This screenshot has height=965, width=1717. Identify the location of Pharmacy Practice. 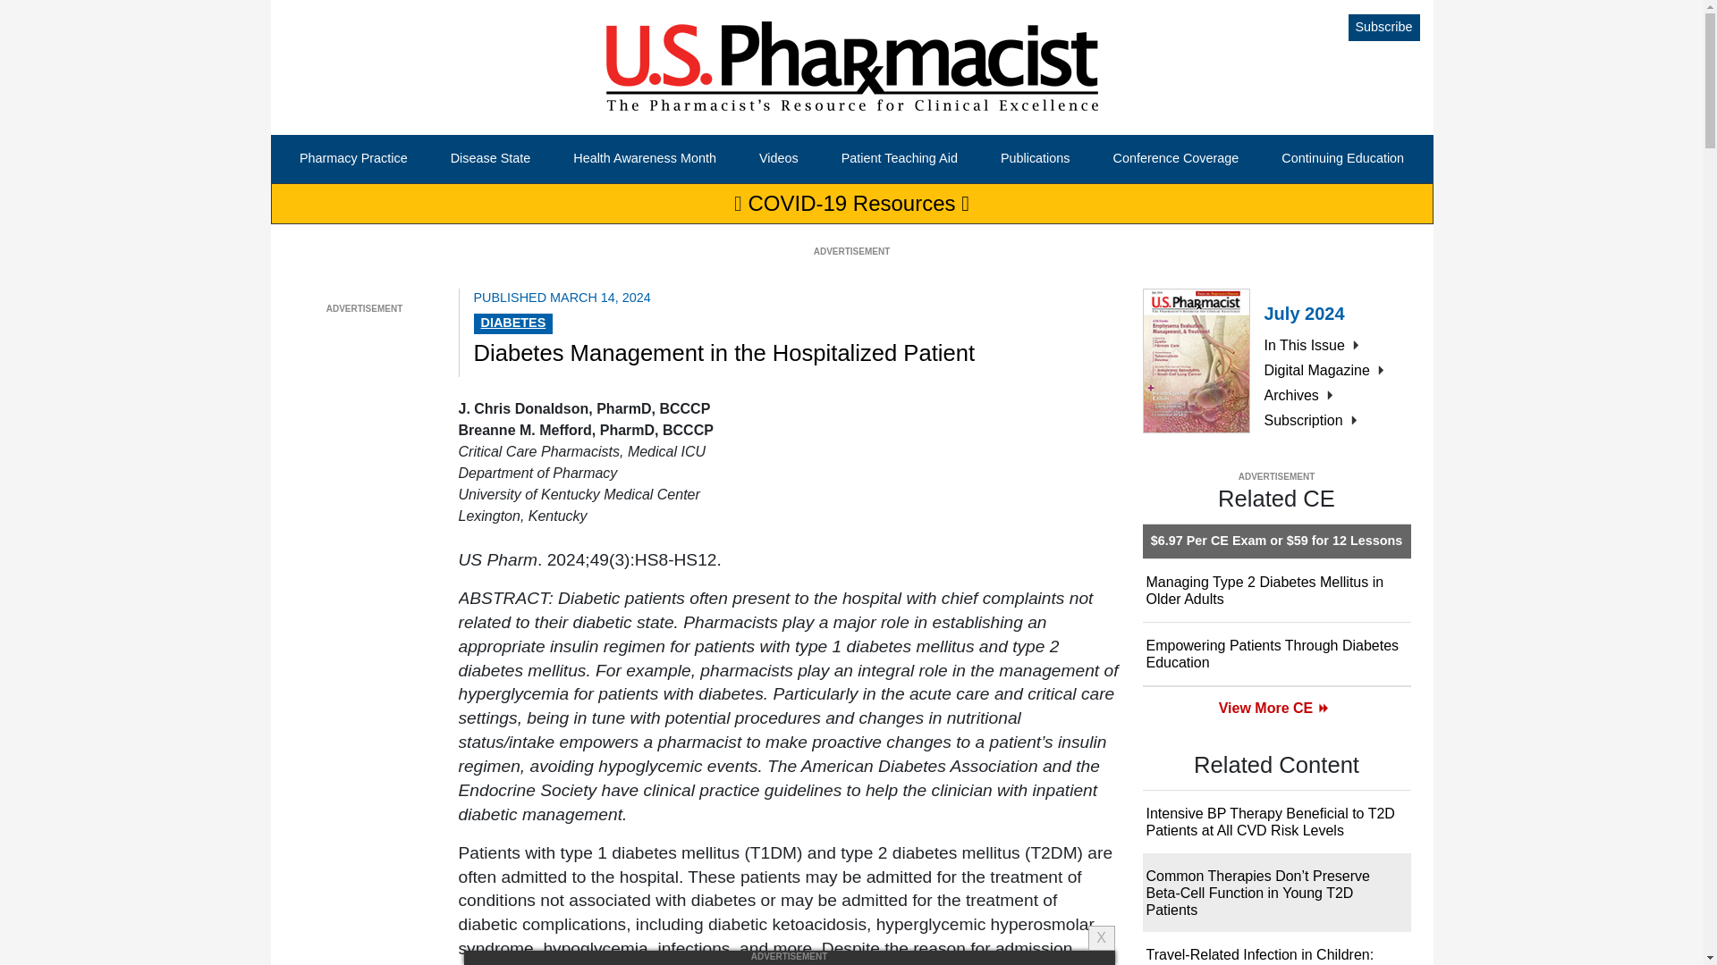
(354, 159).